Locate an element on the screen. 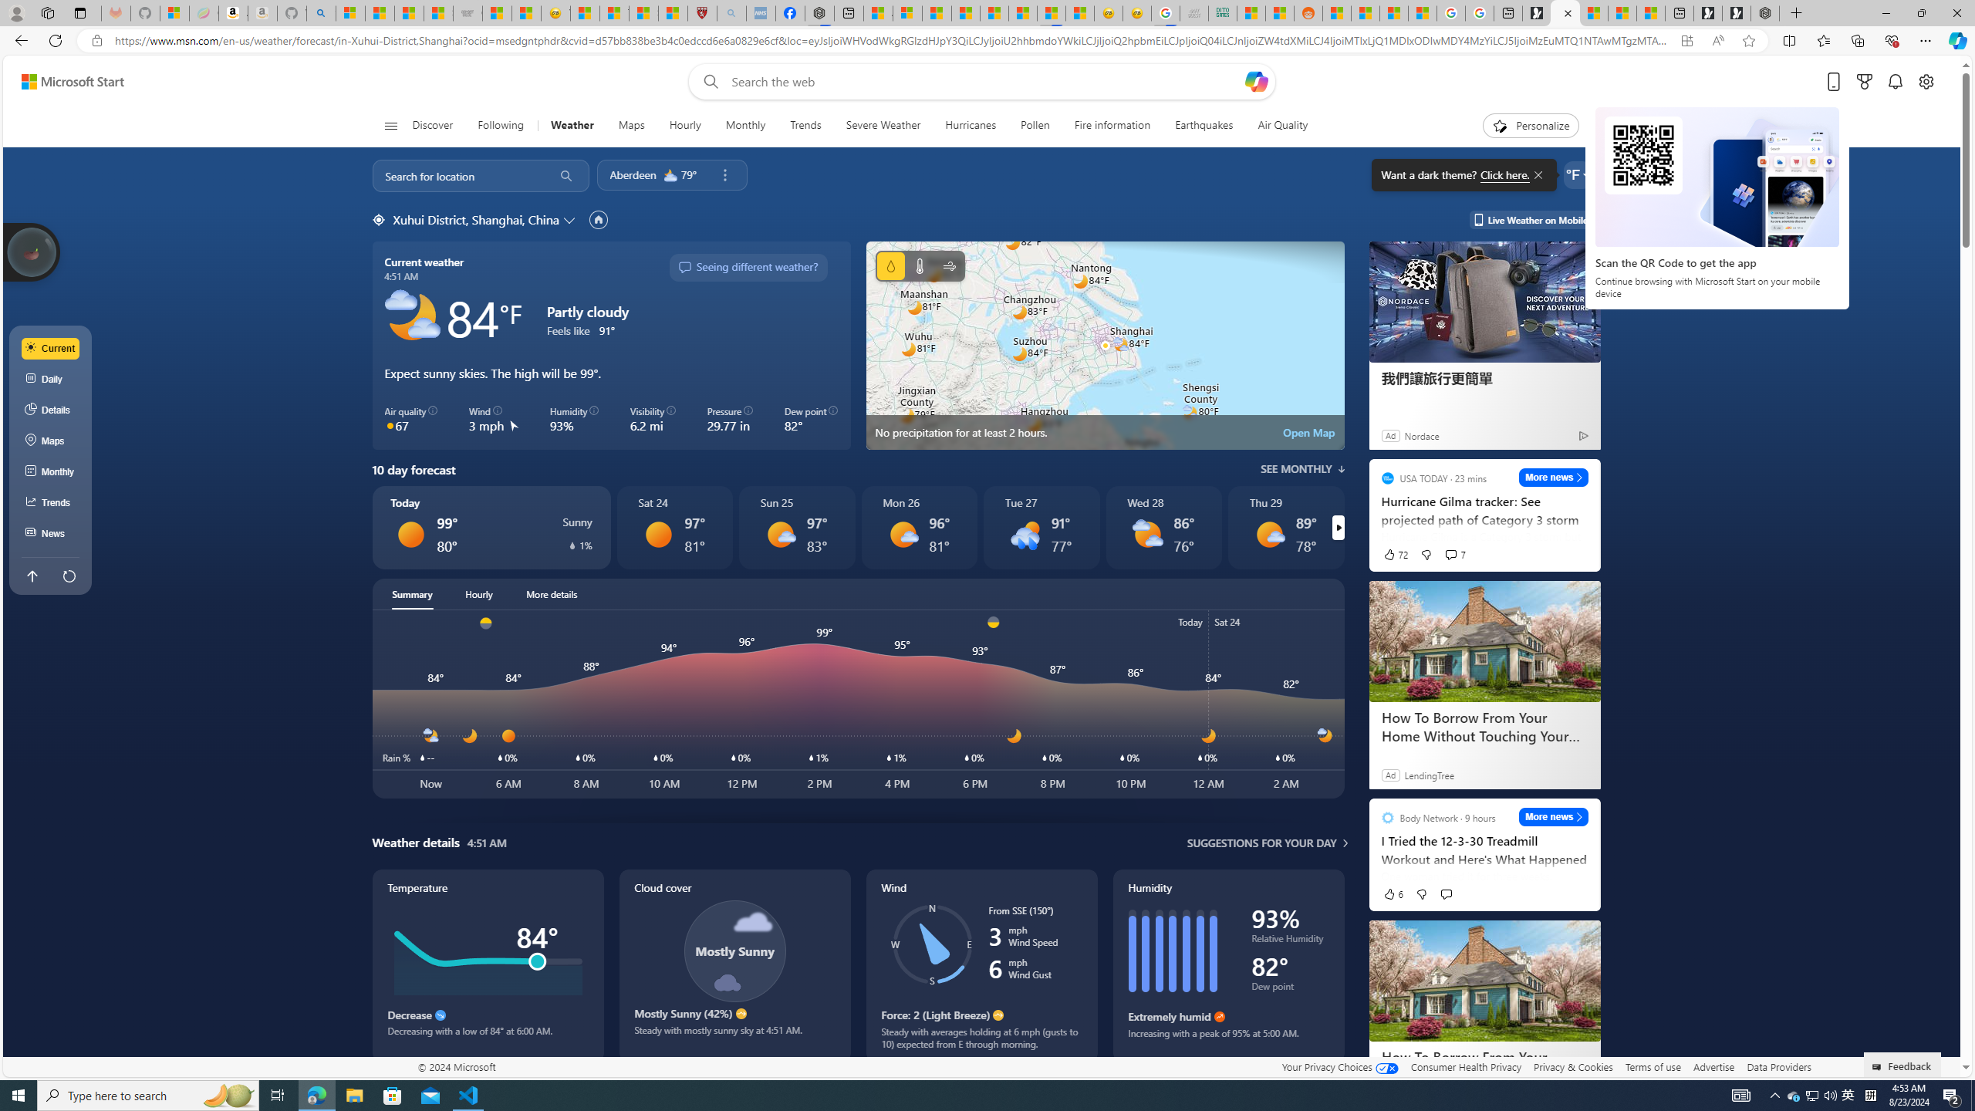 The width and height of the screenshot is (1975, 1111). Temperature is located at coordinates (920, 265).